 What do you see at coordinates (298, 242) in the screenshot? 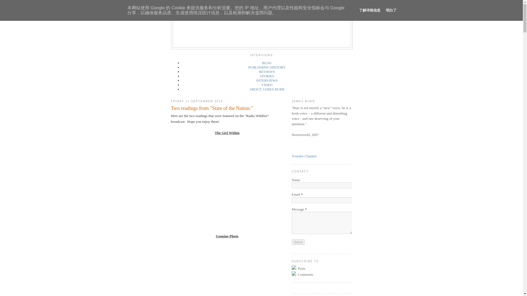
I see `Send` at bounding box center [298, 242].